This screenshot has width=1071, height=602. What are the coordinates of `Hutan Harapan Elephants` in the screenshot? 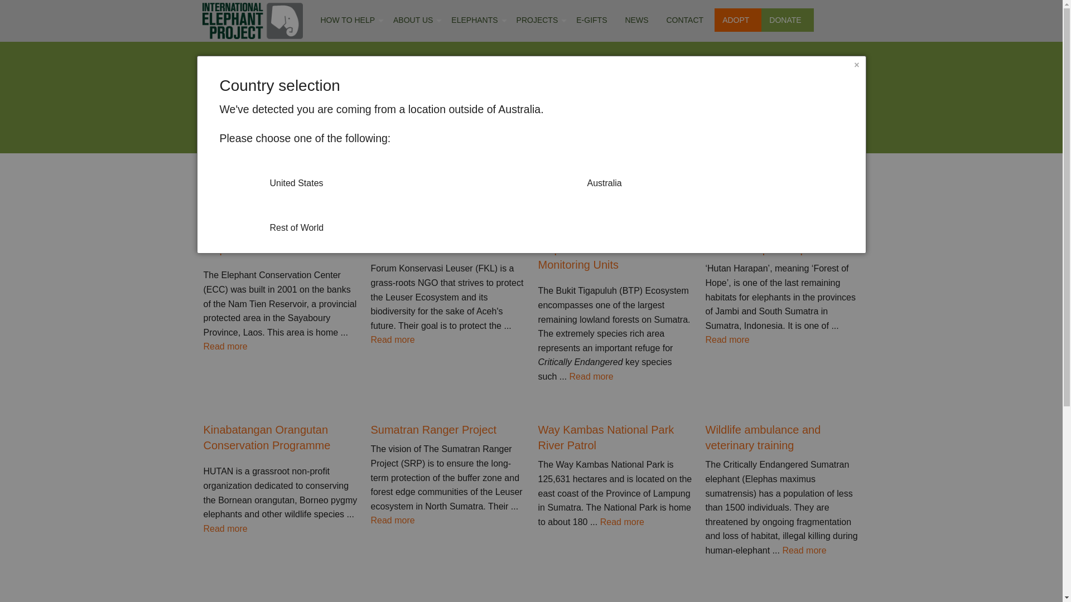 It's located at (782, 249).